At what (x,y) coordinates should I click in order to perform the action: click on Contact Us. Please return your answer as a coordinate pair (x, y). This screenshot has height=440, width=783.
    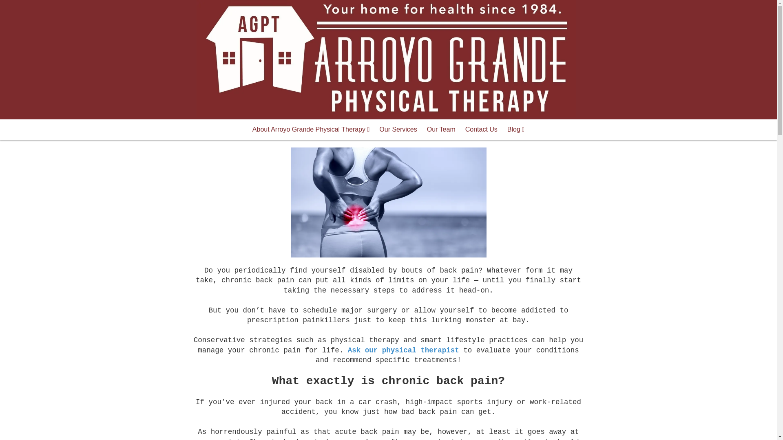
    Looking at the image, I should click on (481, 130).